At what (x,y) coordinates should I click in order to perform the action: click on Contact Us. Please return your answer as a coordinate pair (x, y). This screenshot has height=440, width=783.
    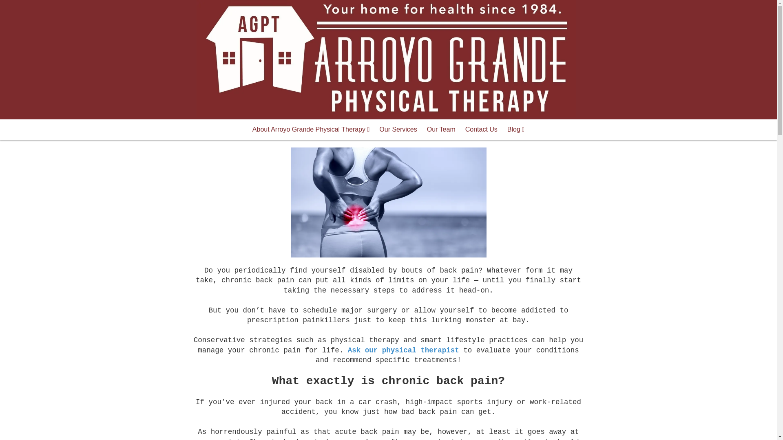
    Looking at the image, I should click on (481, 130).